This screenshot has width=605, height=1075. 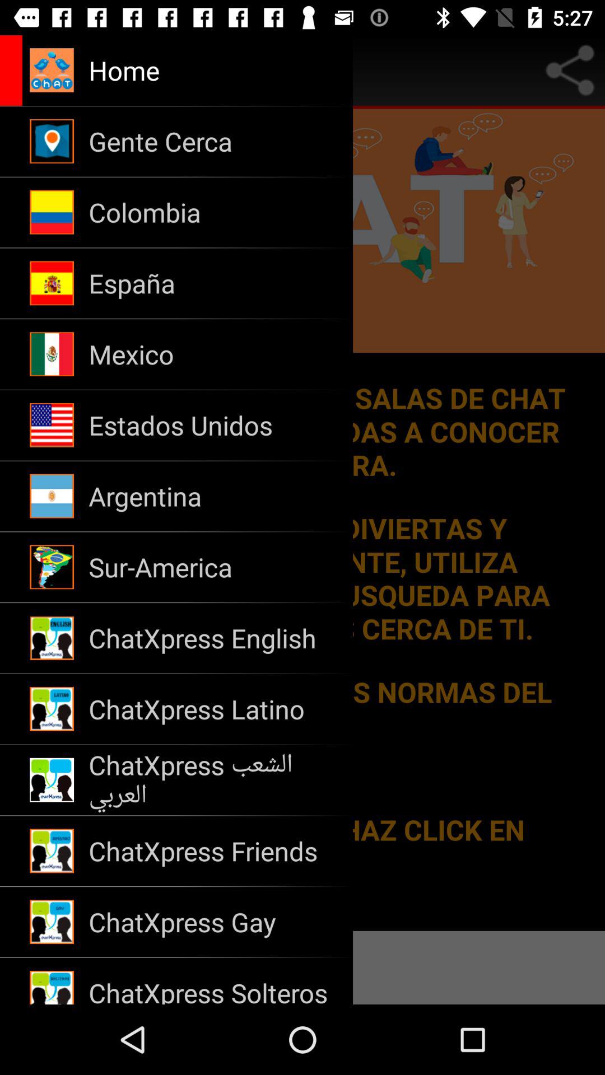 What do you see at coordinates (213, 638) in the screenshot?
I see `turn on app above the chatxpress latino app` at bounding box center [213, 638].